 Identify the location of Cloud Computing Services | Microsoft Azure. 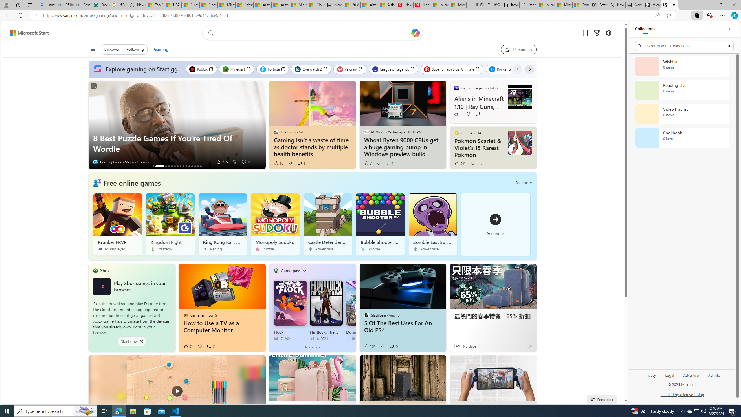
(316, 5).